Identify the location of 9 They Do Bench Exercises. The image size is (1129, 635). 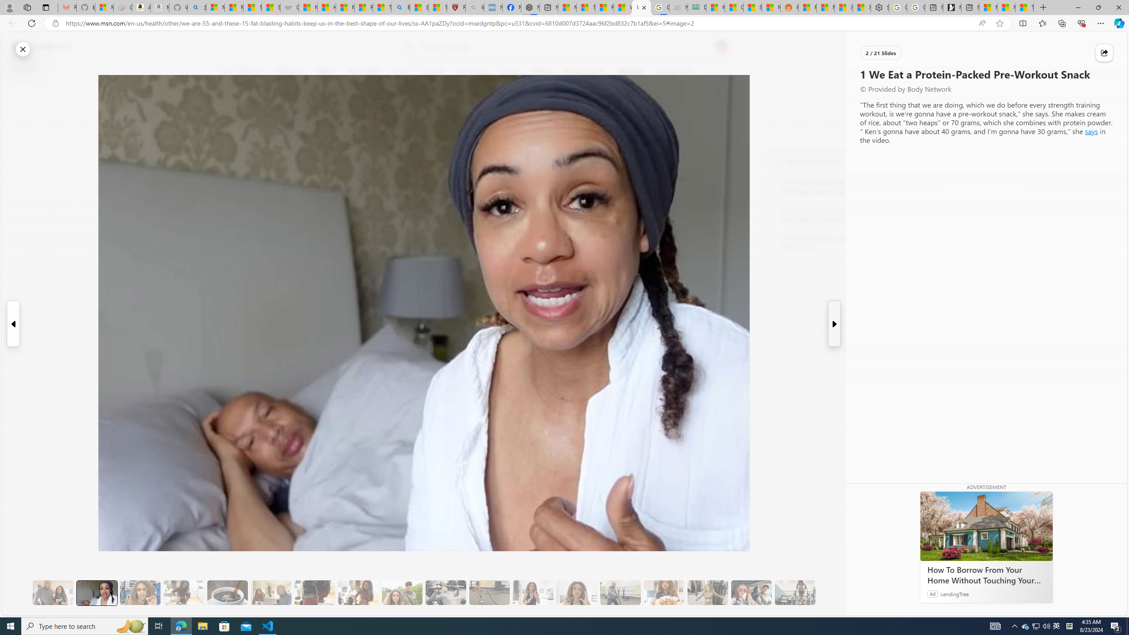
(446, 593).